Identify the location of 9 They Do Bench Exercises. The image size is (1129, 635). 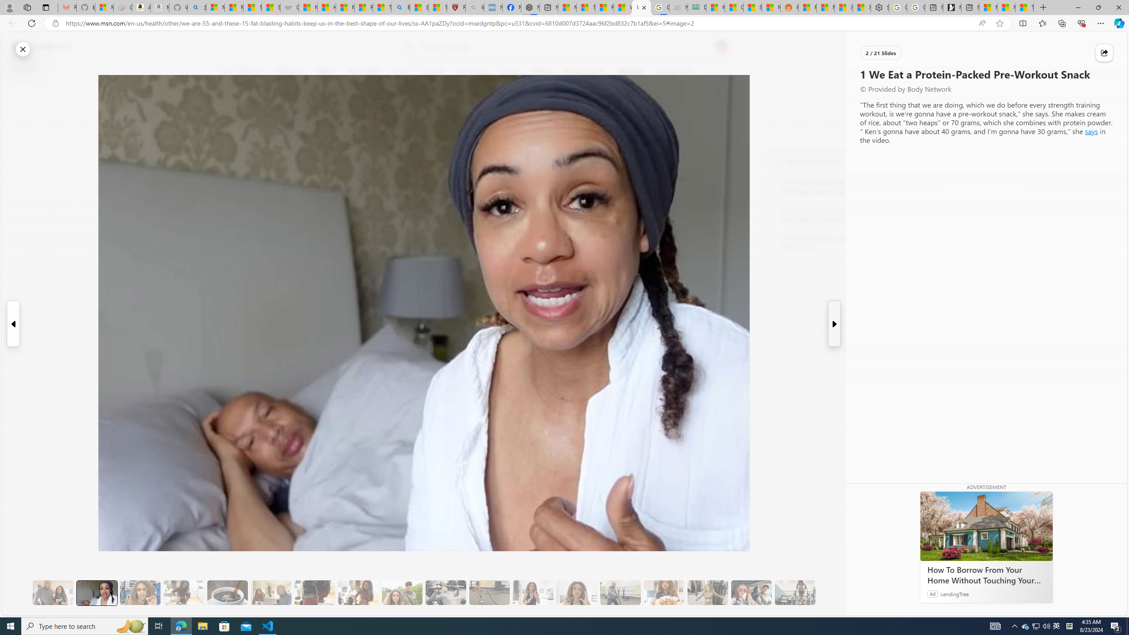
(446, 593).